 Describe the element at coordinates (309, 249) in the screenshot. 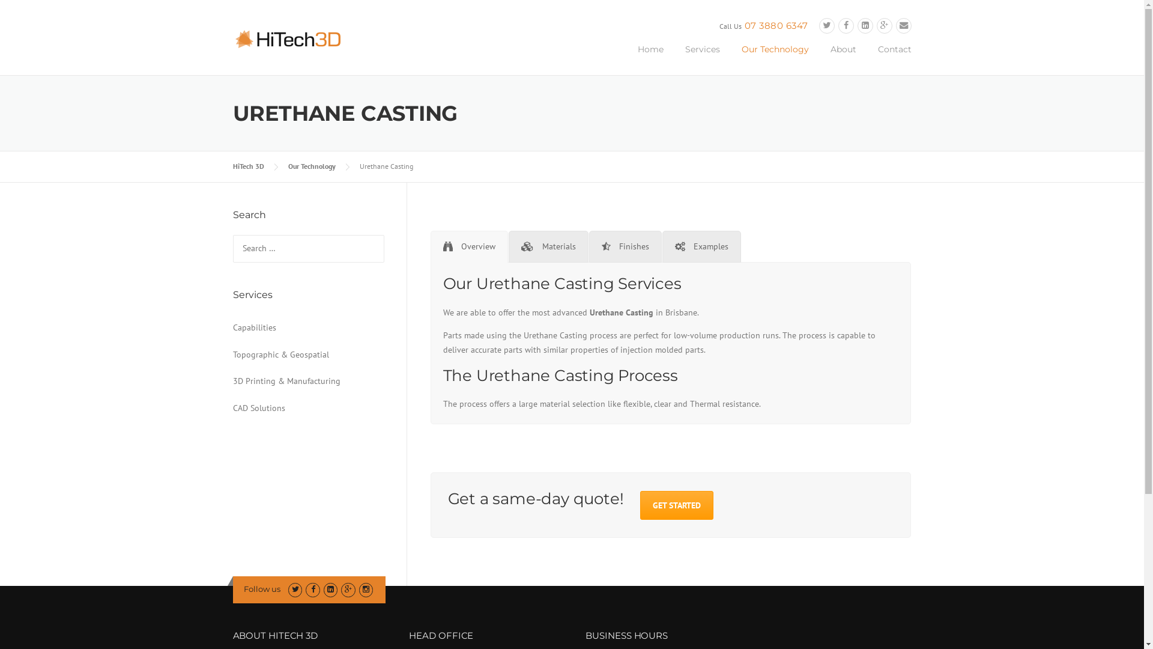

I see `Search for:` at that location.